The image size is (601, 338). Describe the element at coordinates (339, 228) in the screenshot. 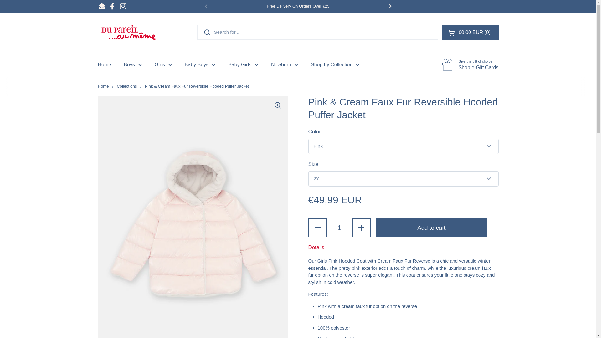

I see `1` at that location.